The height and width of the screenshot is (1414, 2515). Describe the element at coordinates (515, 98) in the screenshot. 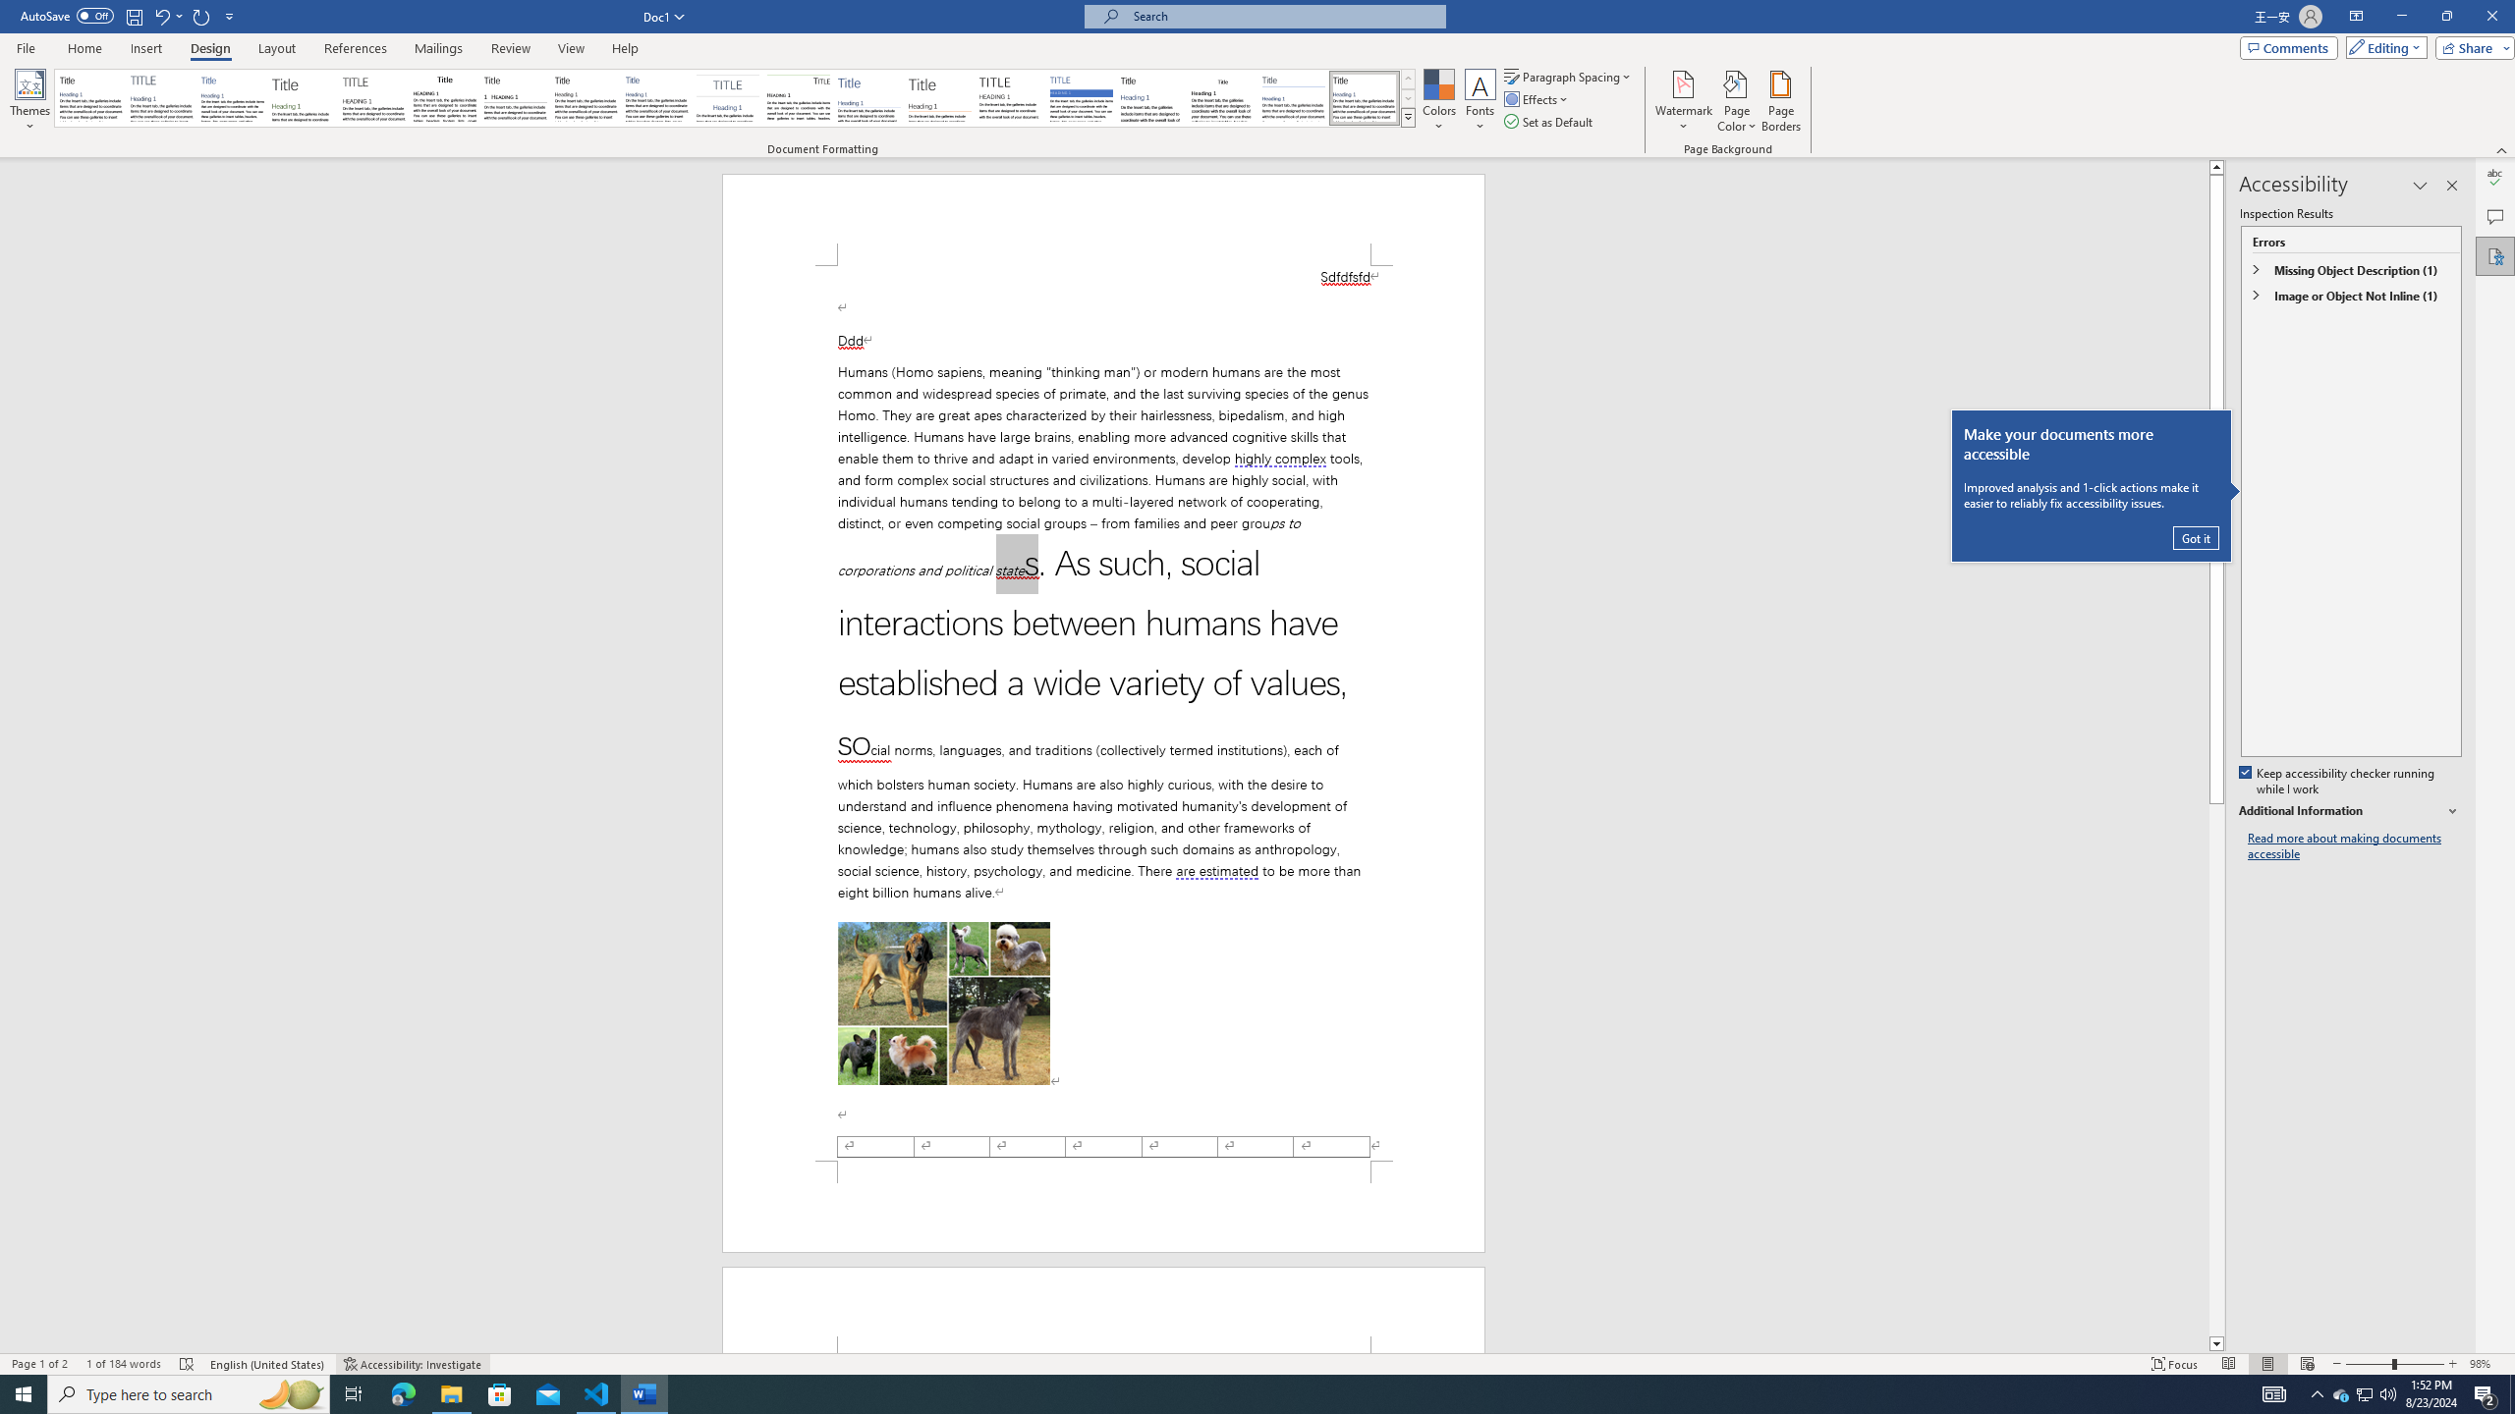

I see `Black & White (Numbered)` at that location.